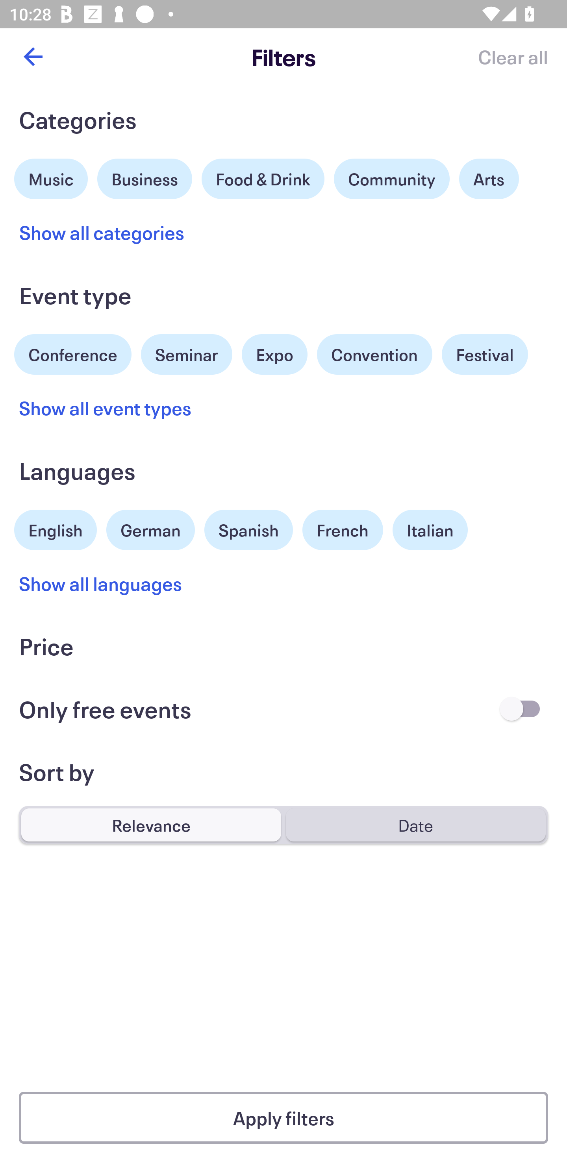 The height and width of the screenshot is (1165, 567). What do you see at coordinates (145, 177) in the screenshot?
I see `Business` at bounding box center [145, 177].